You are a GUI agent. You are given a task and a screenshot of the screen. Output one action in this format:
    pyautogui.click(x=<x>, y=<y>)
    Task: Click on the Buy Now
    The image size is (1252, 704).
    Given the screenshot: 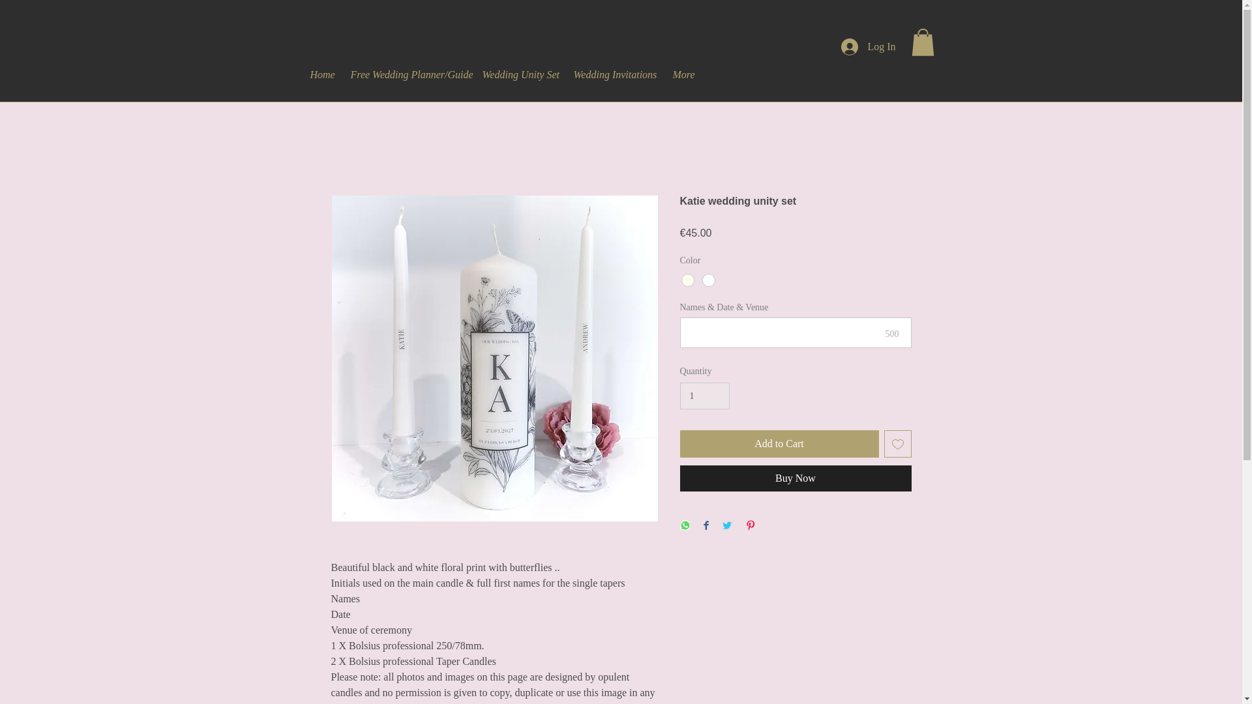 What is the action you would take?
    pyautogui.click(x=796, y=478)
    